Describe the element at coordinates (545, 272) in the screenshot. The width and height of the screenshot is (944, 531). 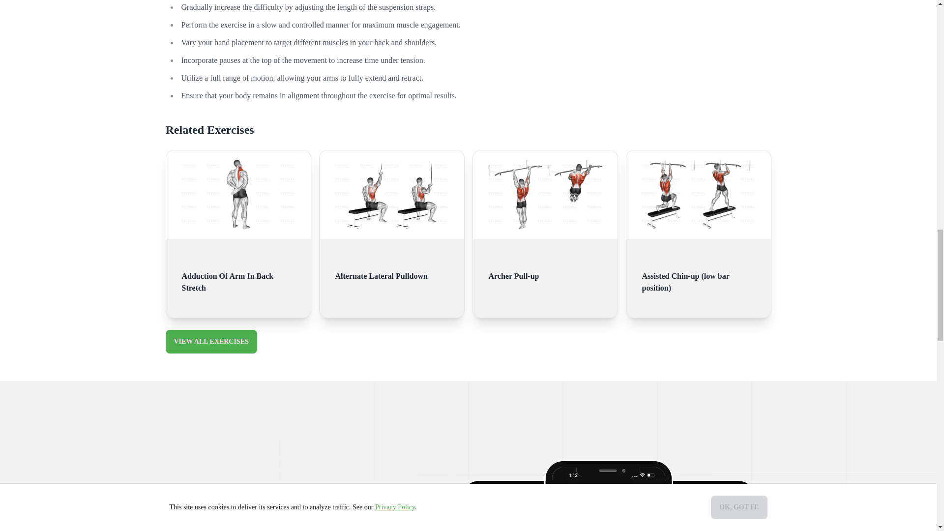
I see `Archer Pull-up` at that location.